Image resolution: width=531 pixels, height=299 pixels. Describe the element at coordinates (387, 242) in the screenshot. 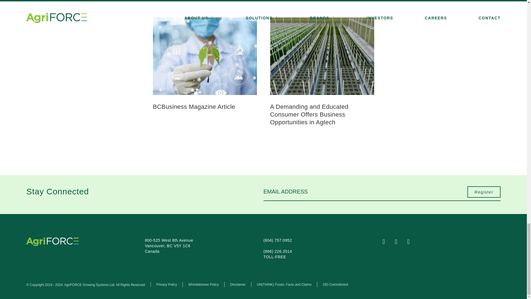

I see `Like us on Facebook` at that location.